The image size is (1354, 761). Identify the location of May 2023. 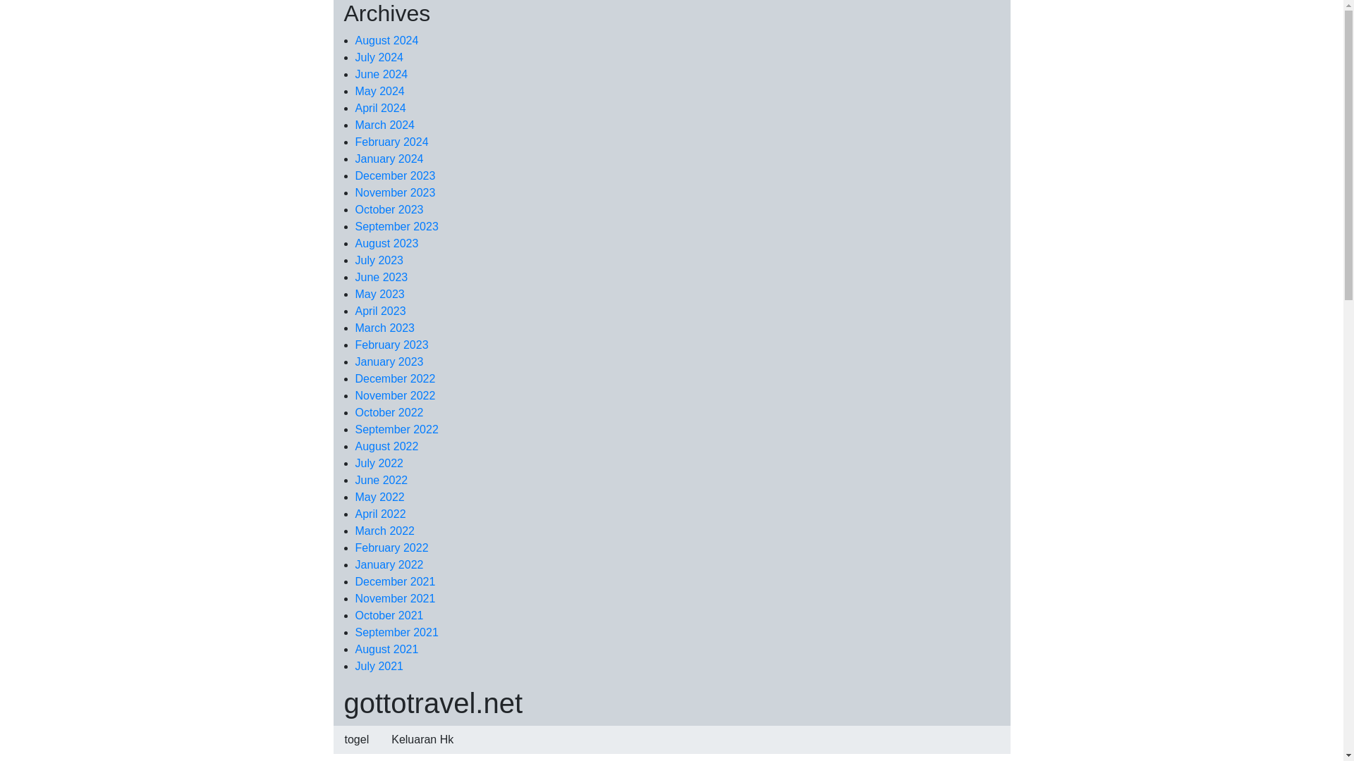
(379, 294).